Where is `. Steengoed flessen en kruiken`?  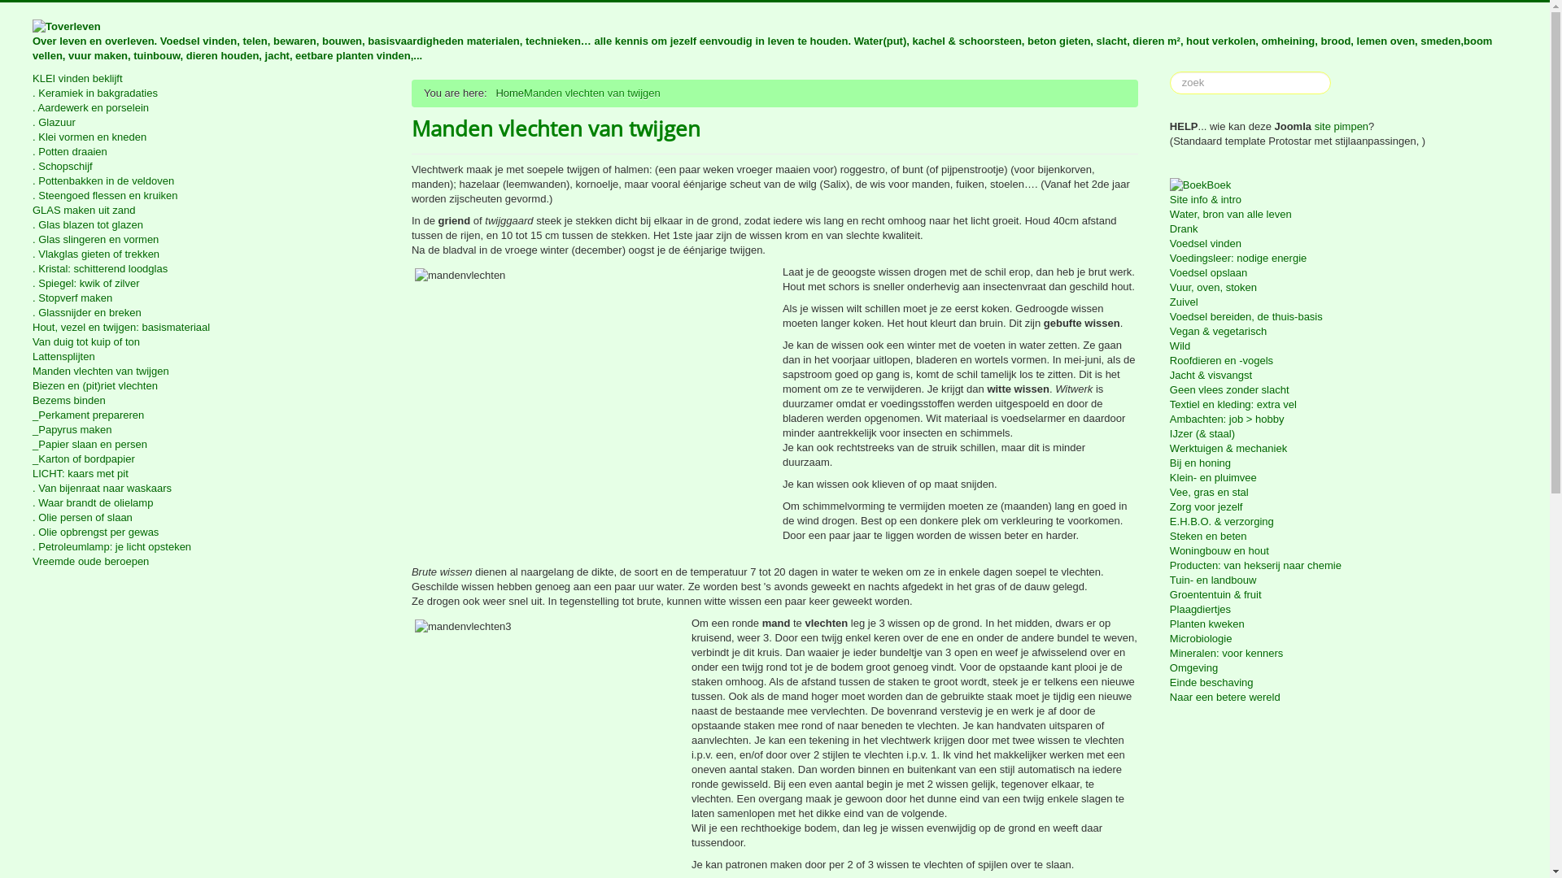
. Steengoed flessen en kruiken is located at coordinates (207, 196).